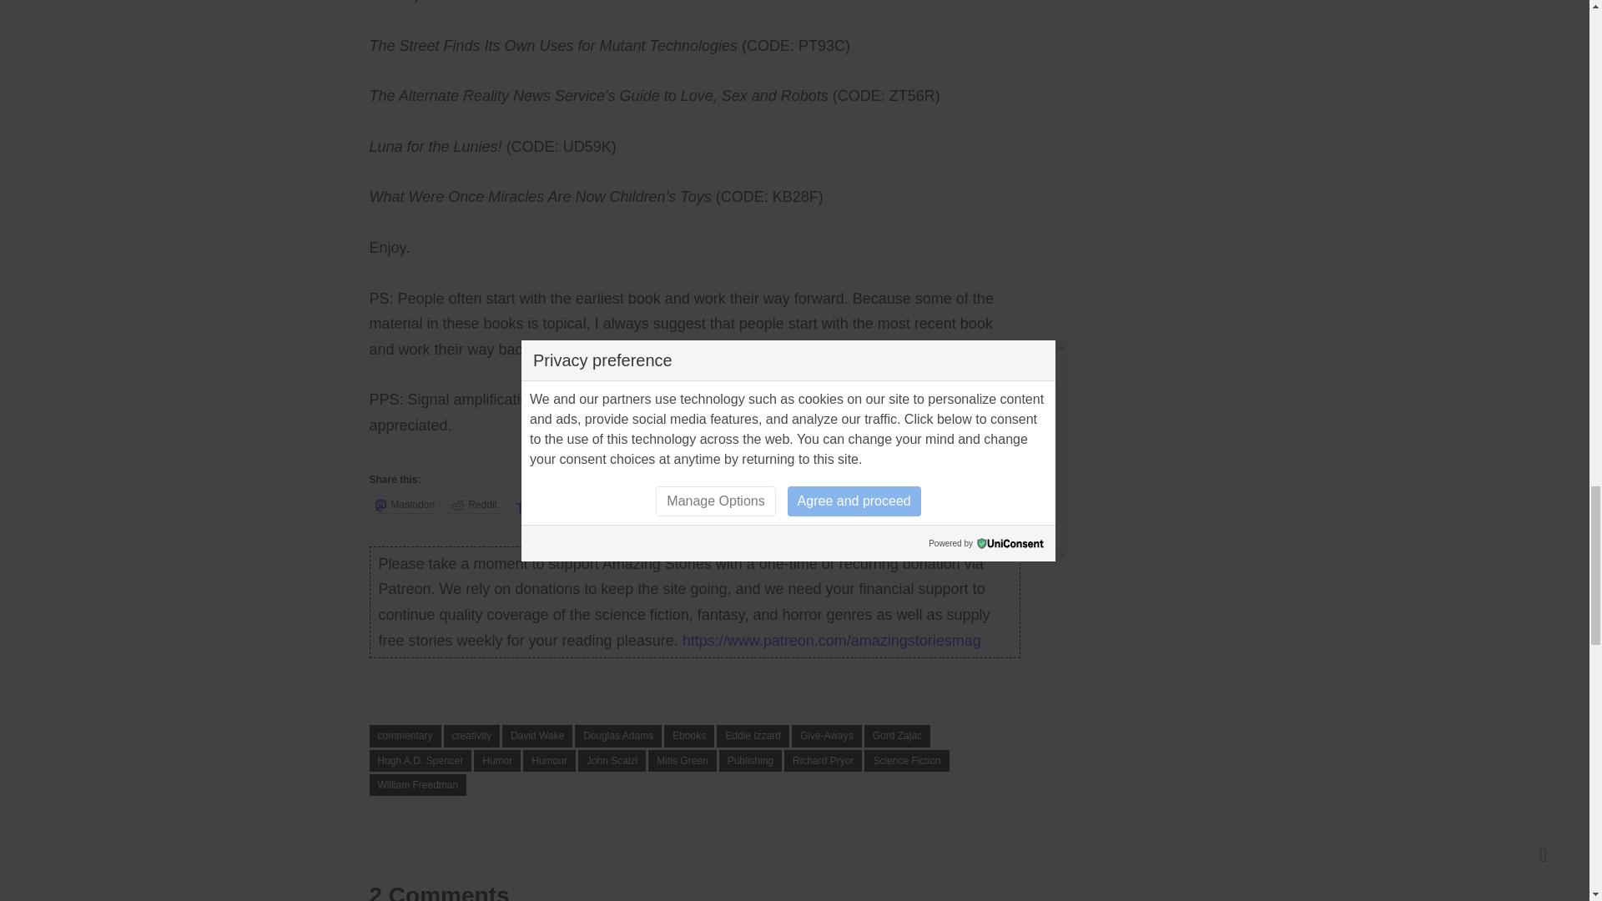 Image resolution: width=1602 pixels, height=901 pixels. I want to click on Click to email a link to a friend, so click(859, 504).